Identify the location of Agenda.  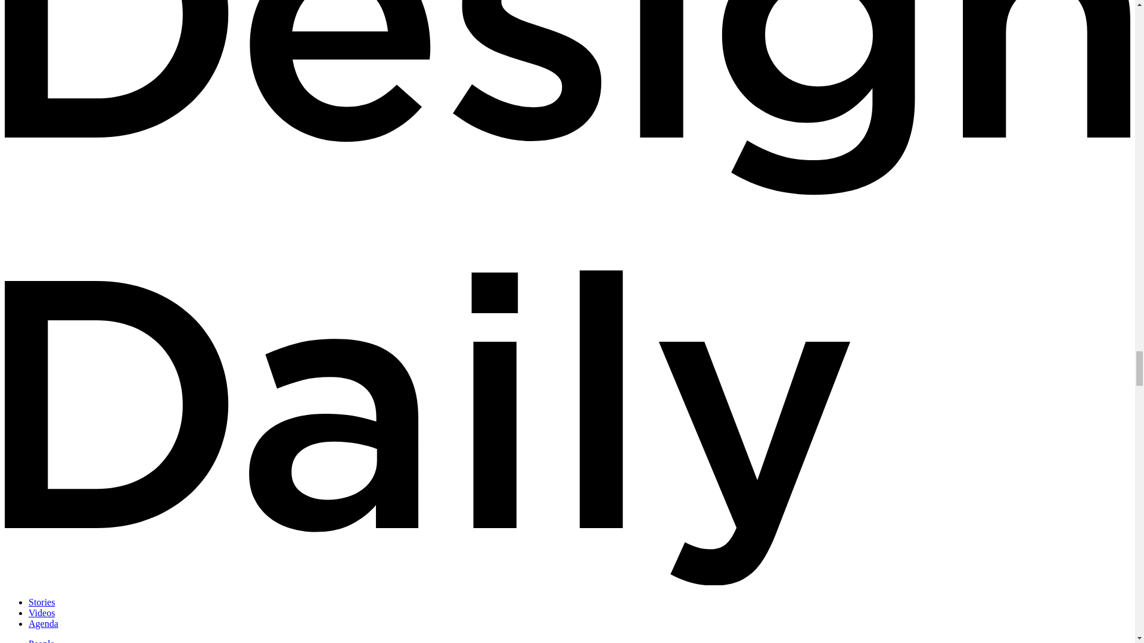
(43, 623).